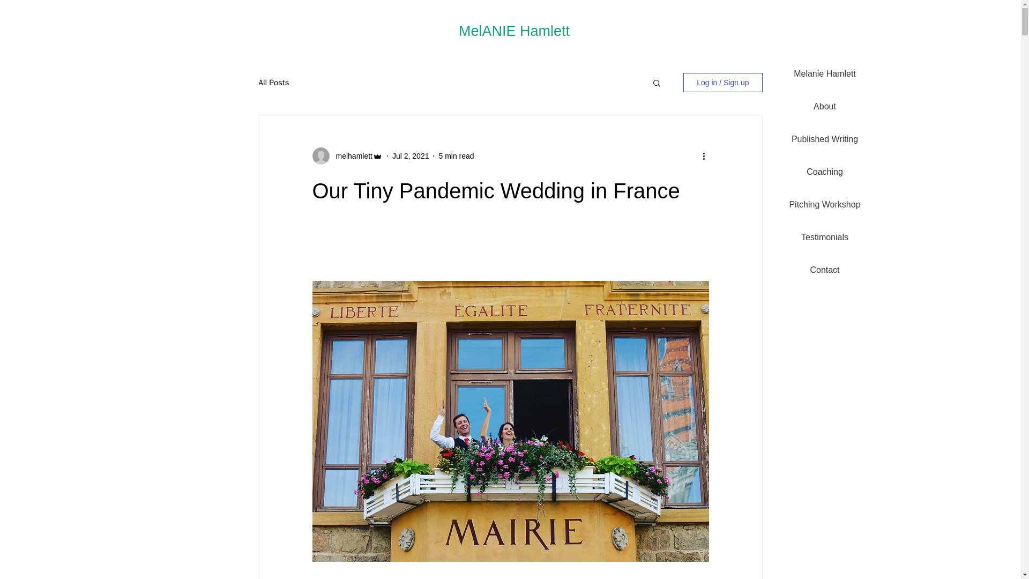 Image resolution: width=1029 pixels, height=579 pixels. Describe the element at coordinates (411, 155) in the screenshot. I see `Jul 2, 2021` at that location.